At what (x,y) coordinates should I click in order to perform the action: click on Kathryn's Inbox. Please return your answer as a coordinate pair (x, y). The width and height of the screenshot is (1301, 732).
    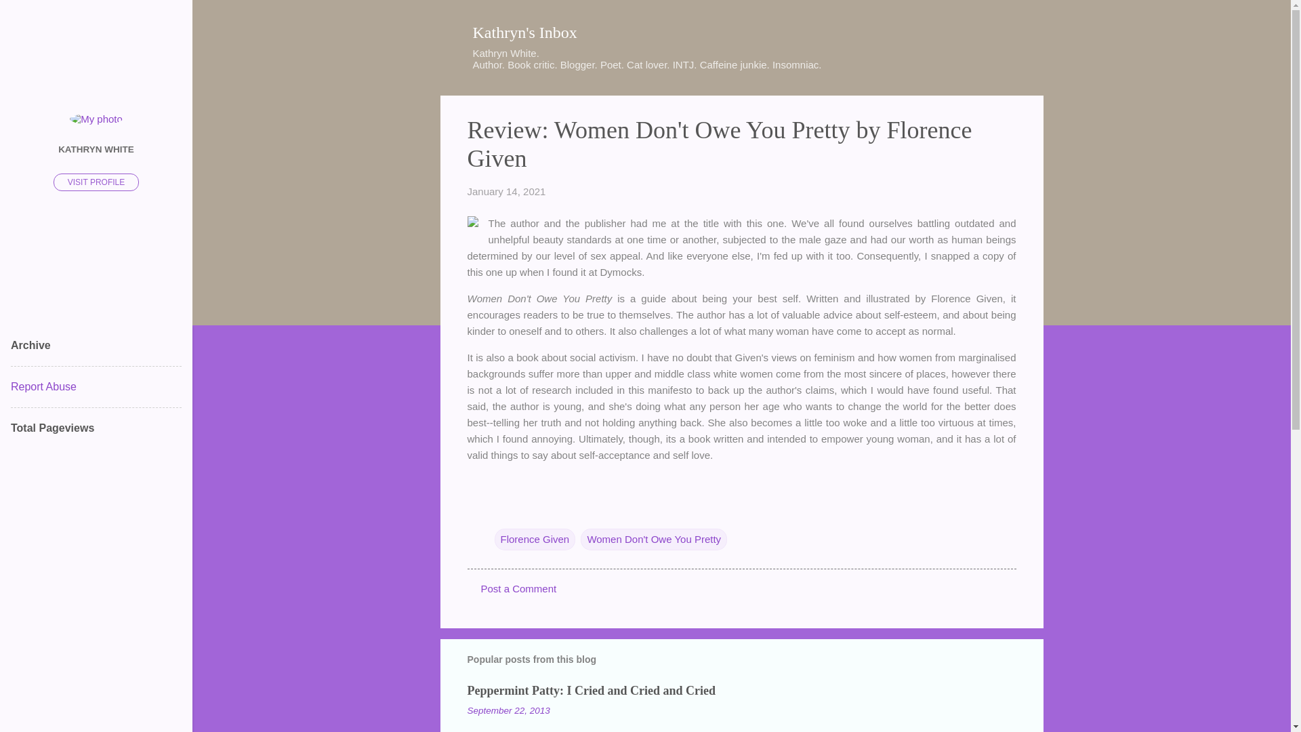
    Looking at the image, I should click on (525, 32).